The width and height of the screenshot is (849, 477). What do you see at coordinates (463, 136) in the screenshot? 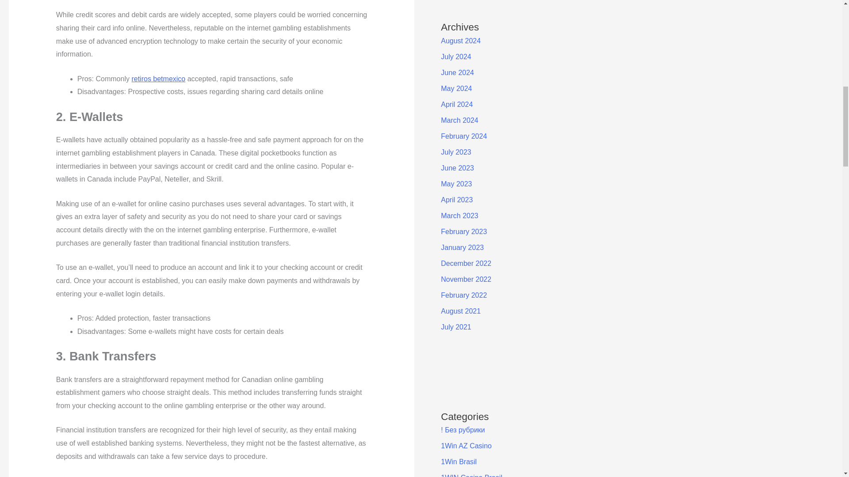
I see `February 2024` at bounding box center [463, 136].